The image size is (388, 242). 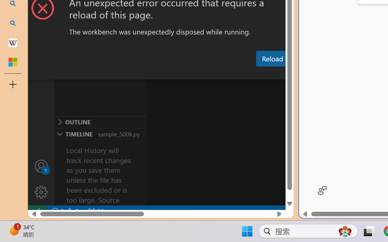 What do you see at coordinates (100, 122) in the screenshot?
I see `Outline Section` at bounding box center [100, 122].